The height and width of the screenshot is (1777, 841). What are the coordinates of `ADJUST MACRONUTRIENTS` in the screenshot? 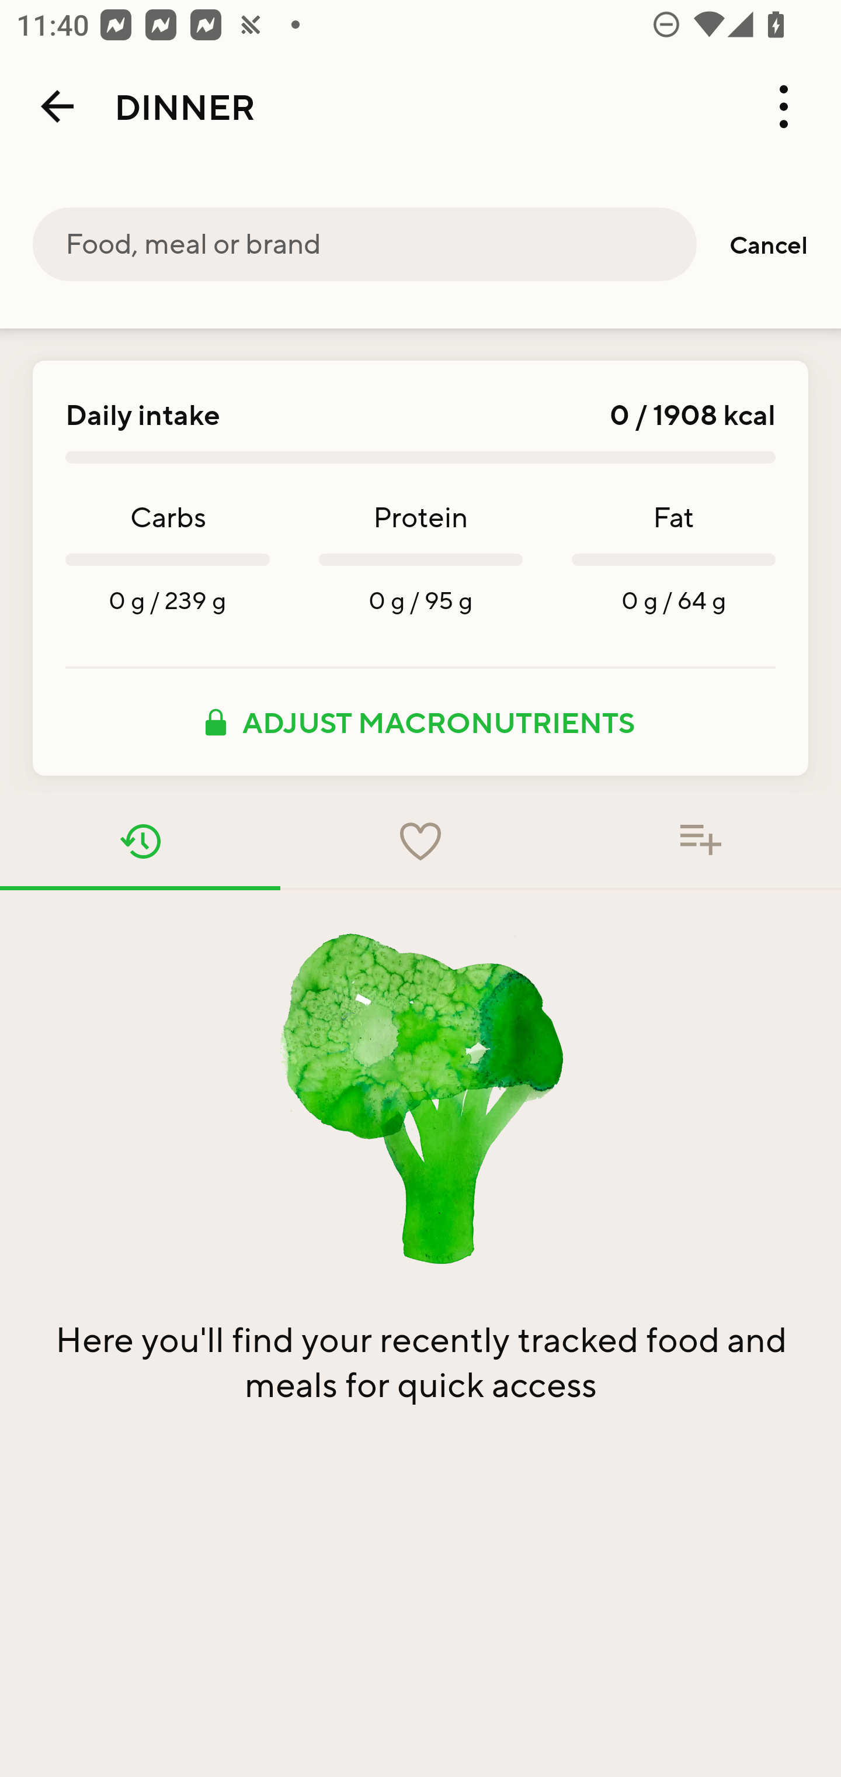 It's located at (420, 722).